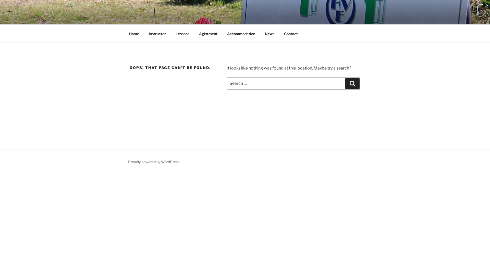 The width and height of the screenshot is (490, 275). Describe the element at coordinates (269, 34) in the screenshot. I see `News` at that location.